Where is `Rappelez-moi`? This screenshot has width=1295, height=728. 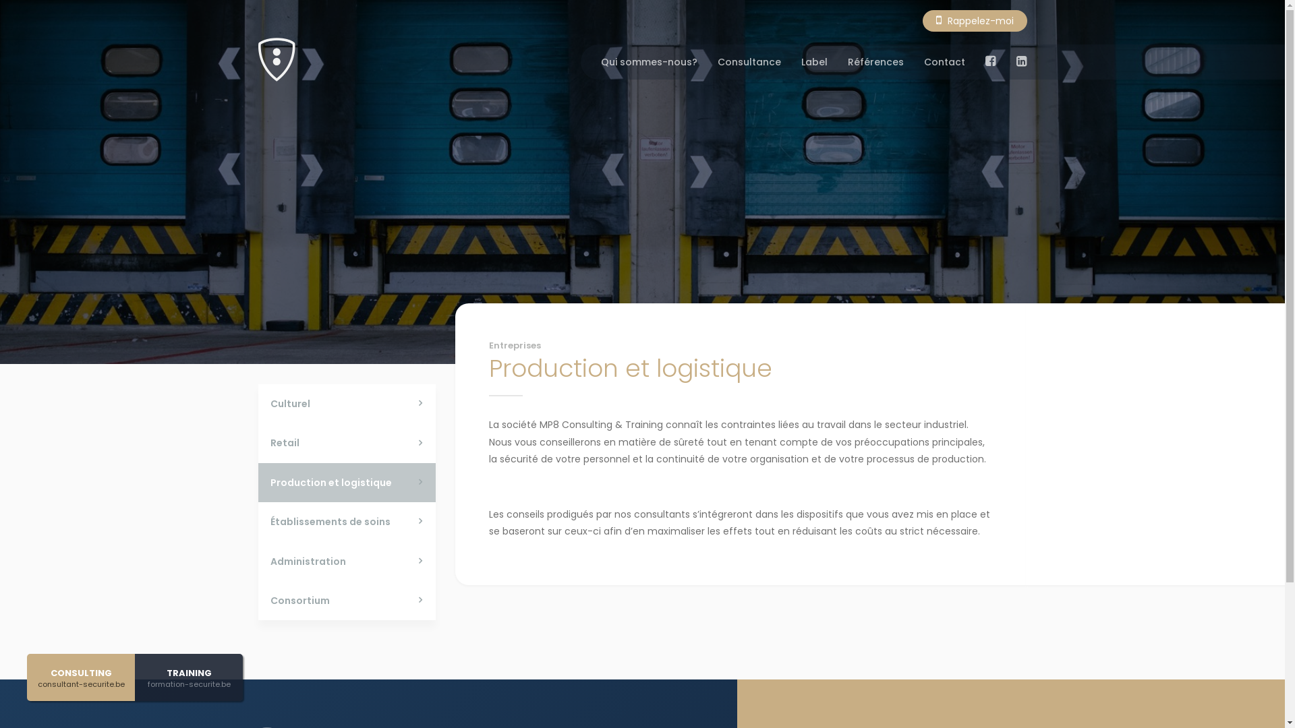
Rappelez-moi is located at coordinates (975, 21).